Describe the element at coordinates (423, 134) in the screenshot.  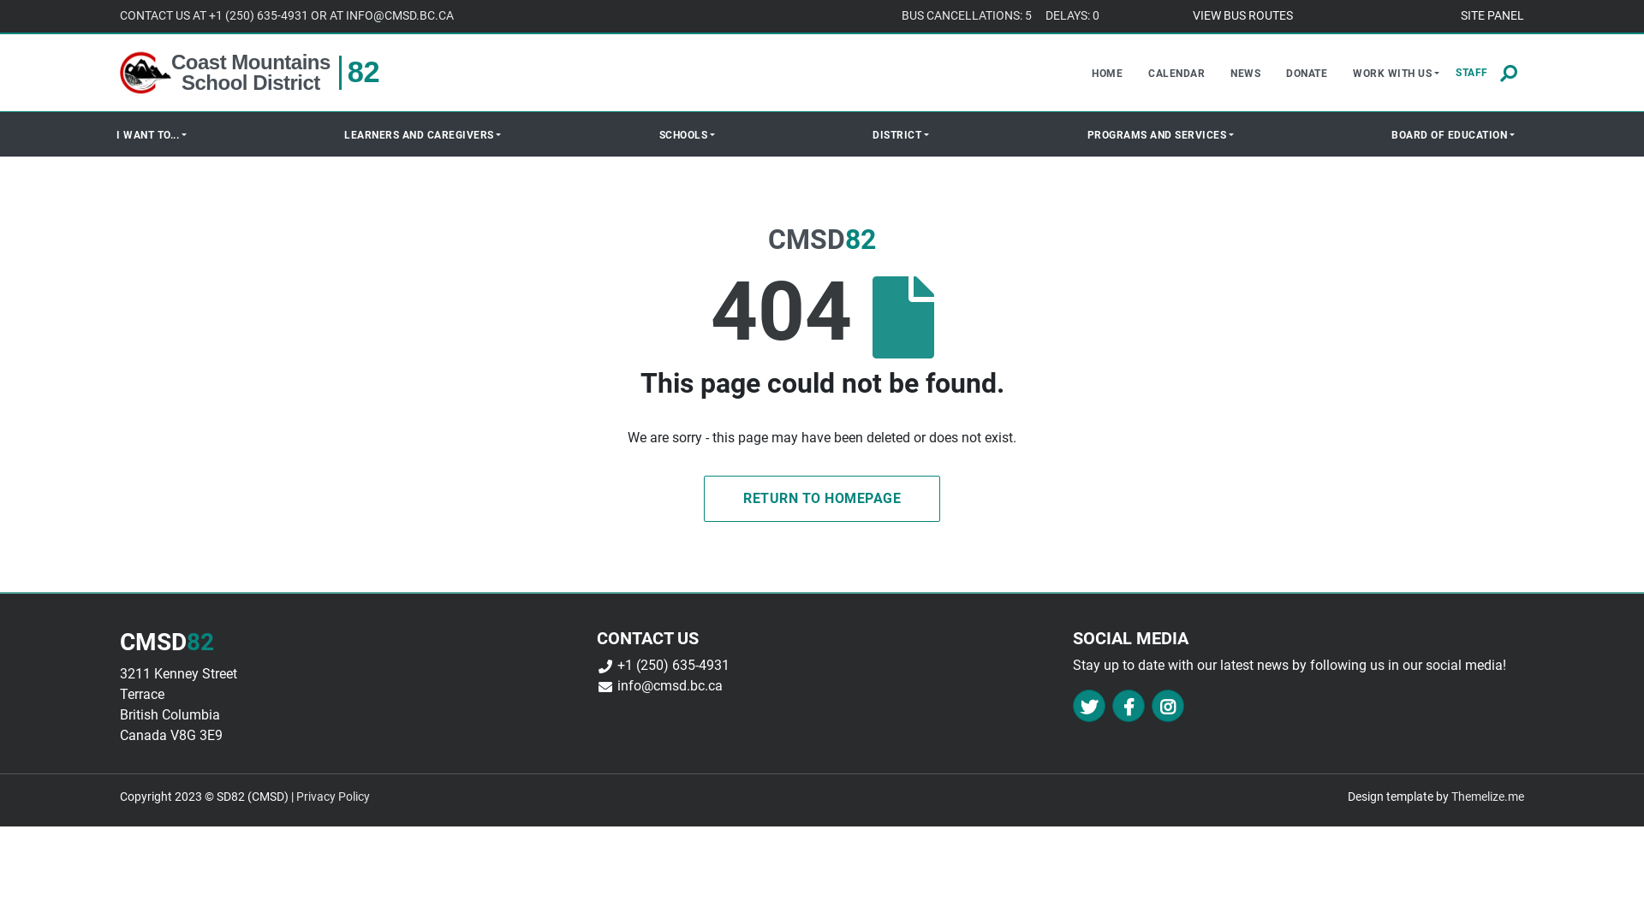
I see `LEARNERS AND CAREGIVERS` at that location.